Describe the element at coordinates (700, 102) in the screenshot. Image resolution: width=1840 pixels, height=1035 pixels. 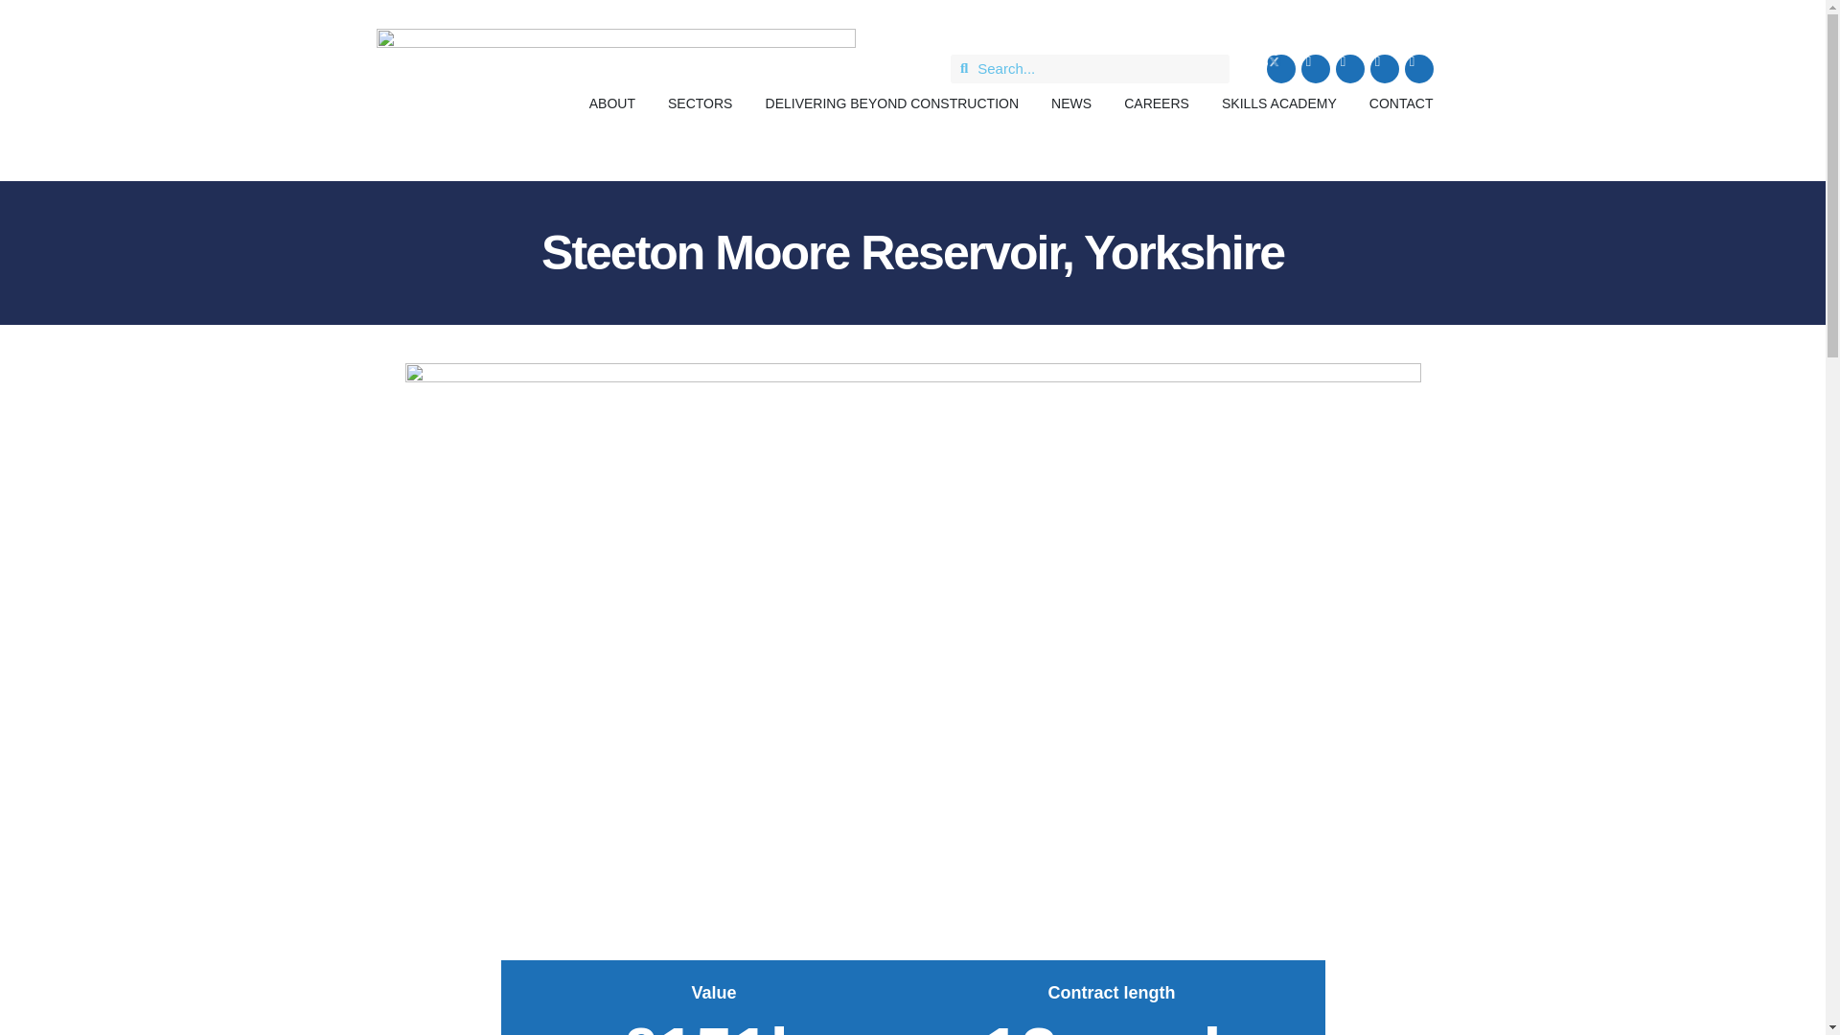
I see `SECTORS` at that location.